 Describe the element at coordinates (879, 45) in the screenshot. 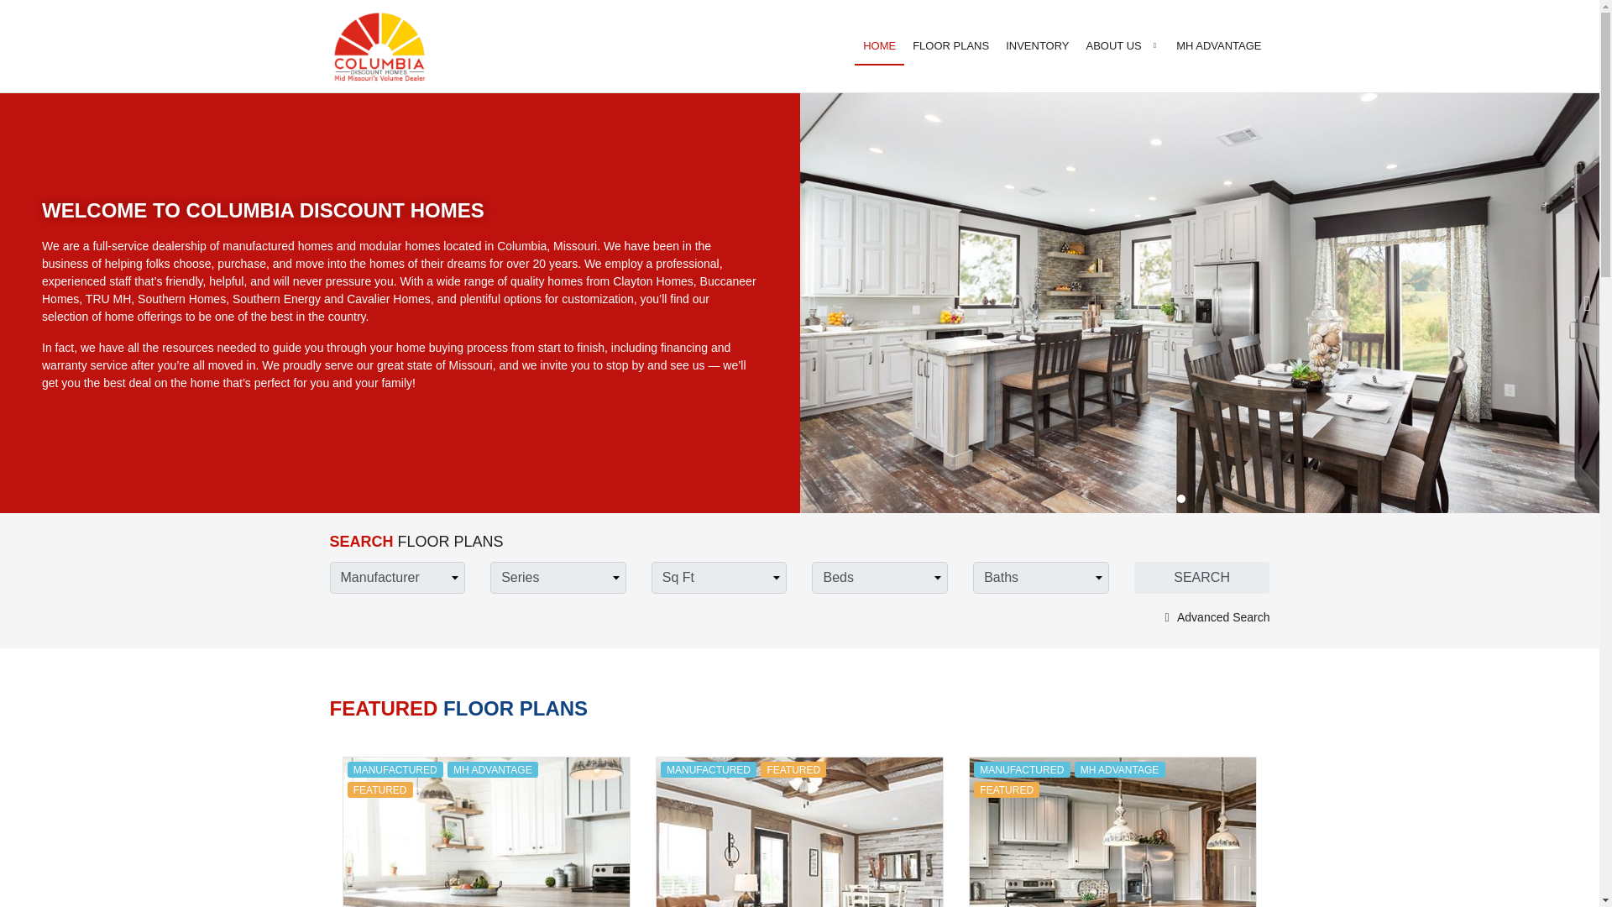

I see `HOME` at that location.